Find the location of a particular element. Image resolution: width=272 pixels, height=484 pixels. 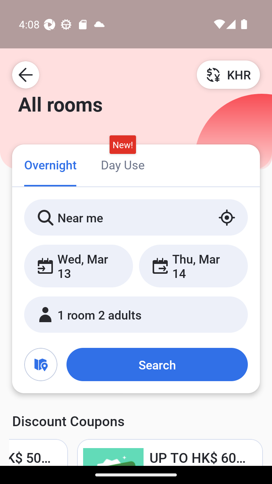

Search is located at coordinates (157, 365).